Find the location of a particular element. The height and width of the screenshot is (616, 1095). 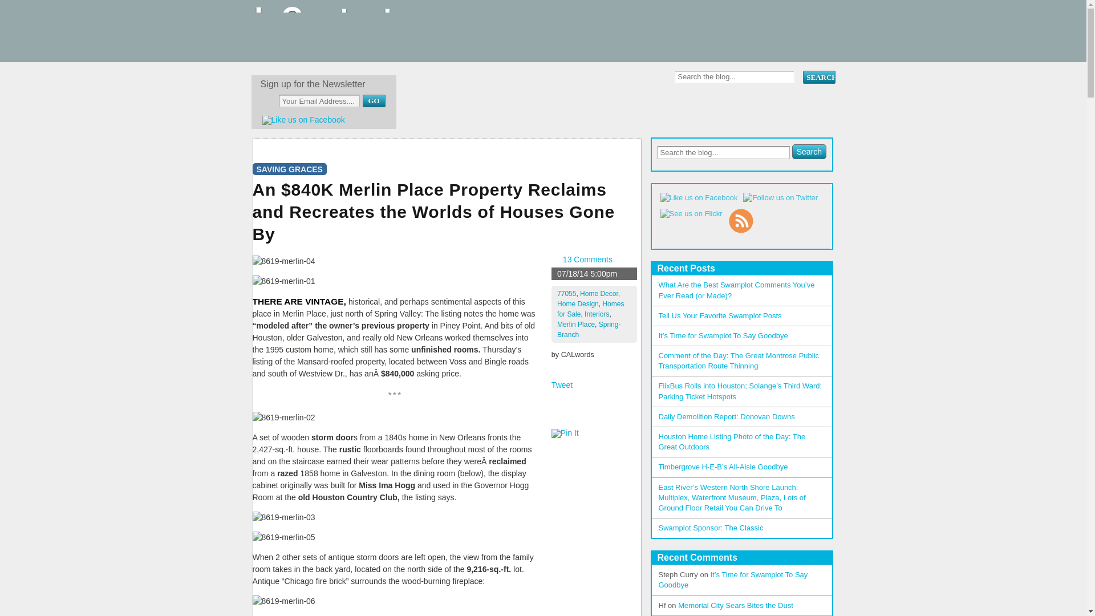

Spring-Branch is located at coordinates (589, 330).